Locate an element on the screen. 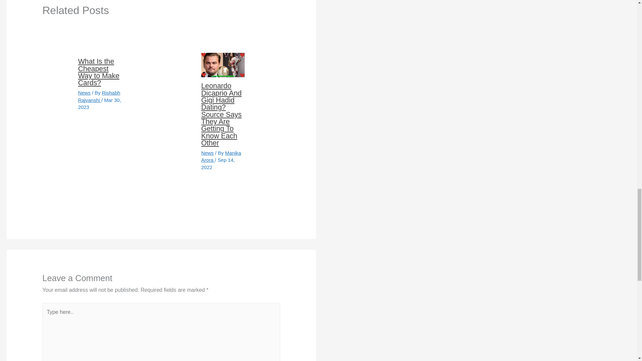  View all posts by Manika Arora is located at coordinates (221, 156).